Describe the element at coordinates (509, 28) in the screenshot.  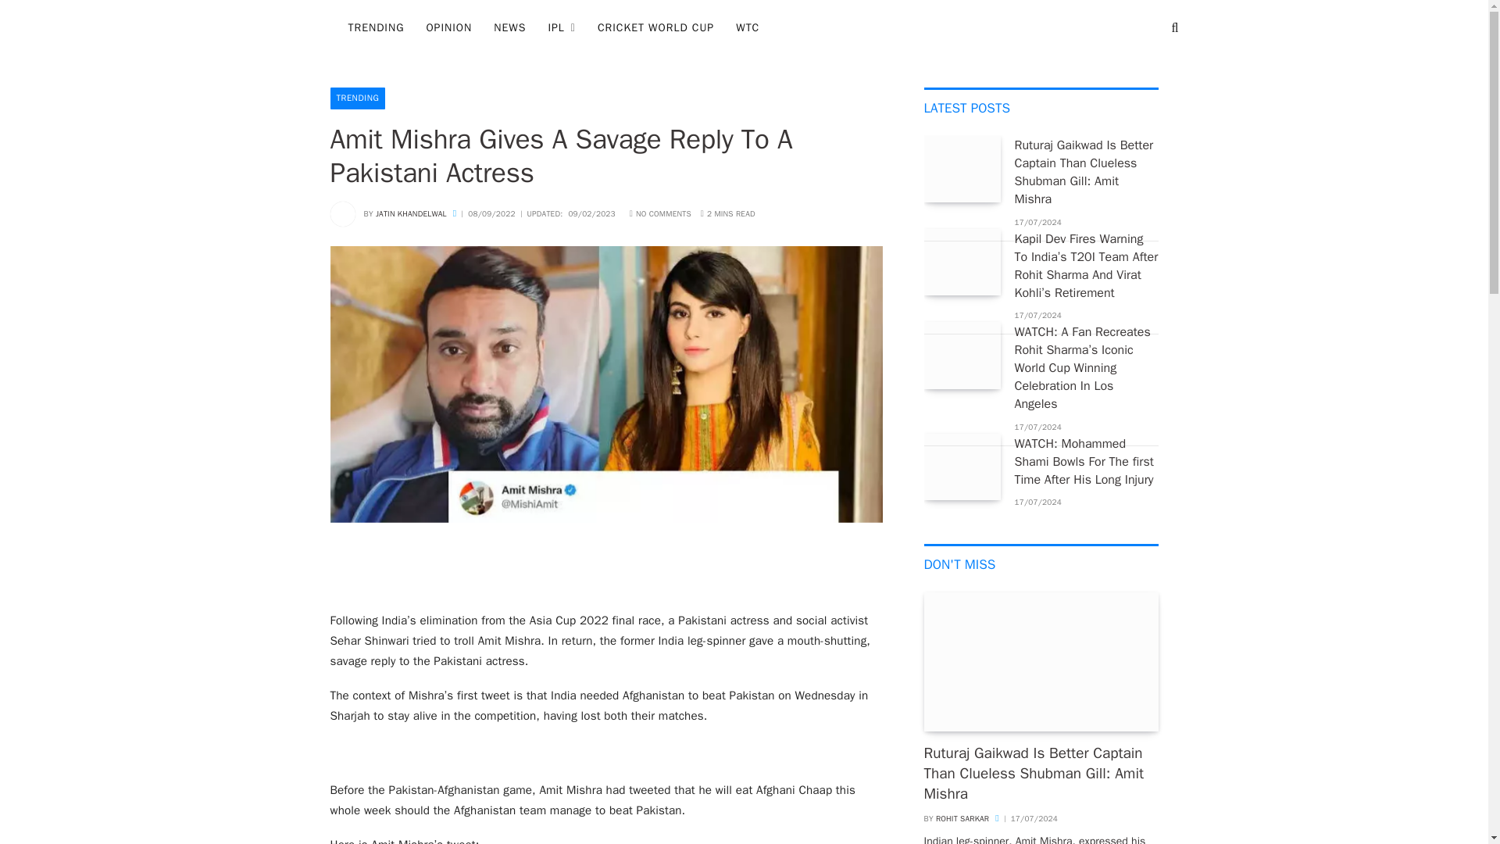
I see `NEWS` at that location.